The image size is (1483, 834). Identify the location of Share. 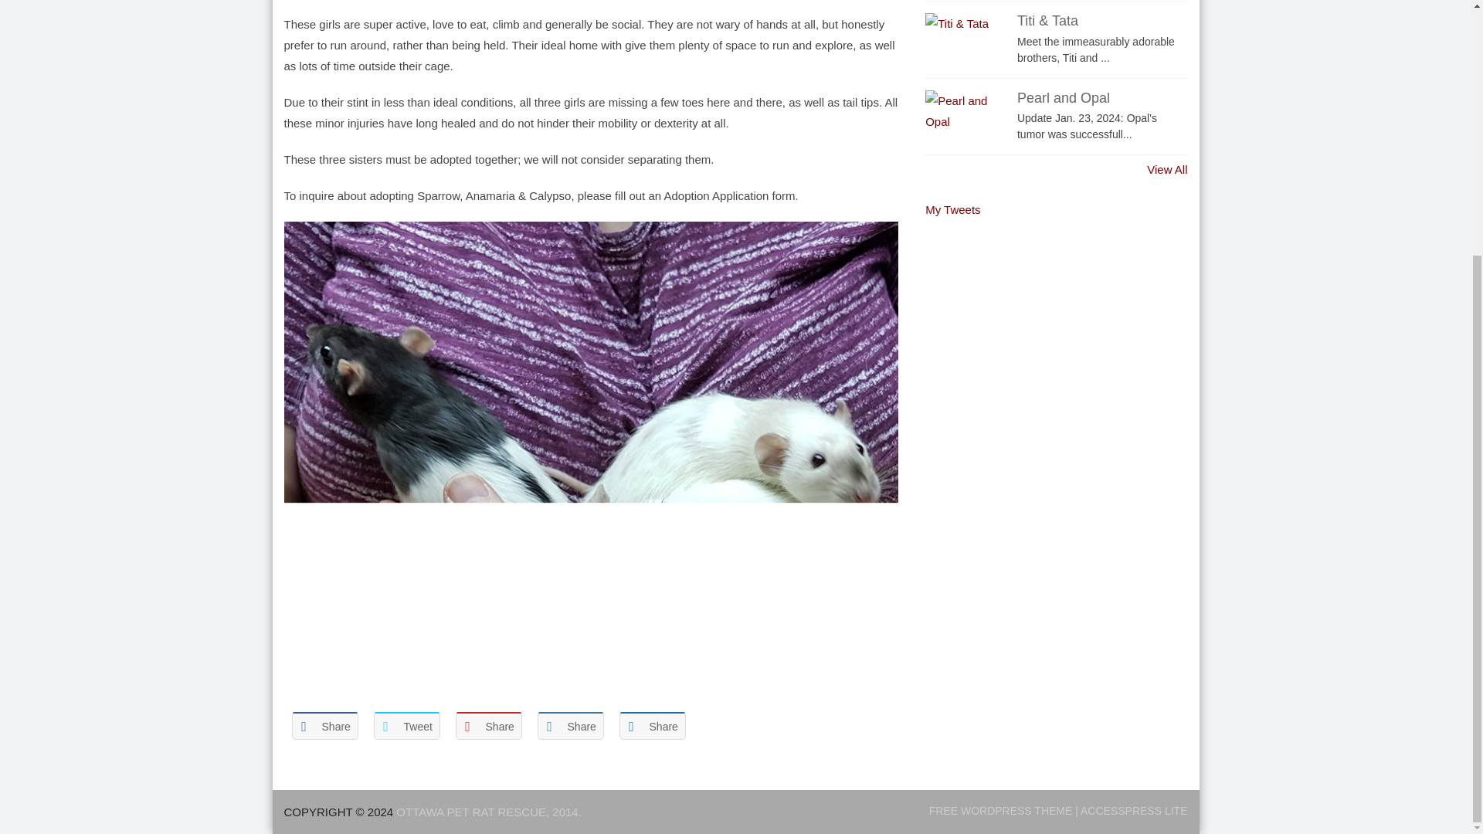
(488, 726).